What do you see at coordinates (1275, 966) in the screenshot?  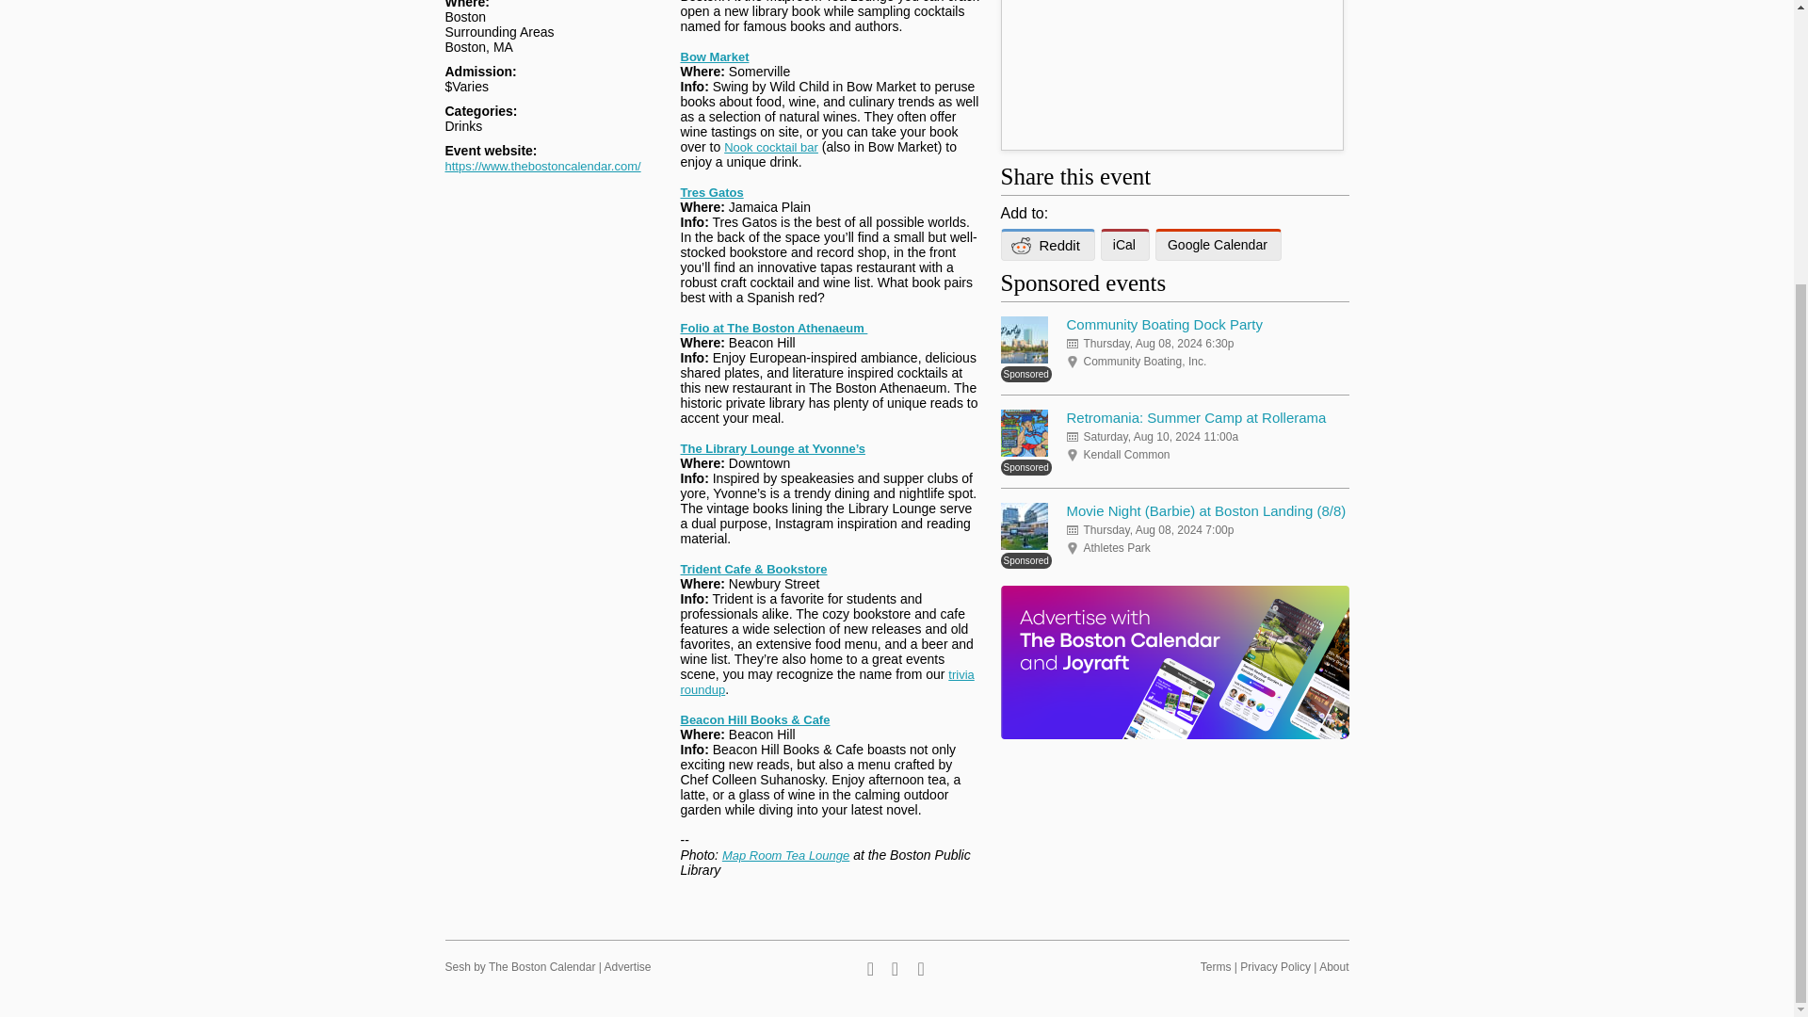 I see `Privacy Policy` at bounding box center [1275, 966].